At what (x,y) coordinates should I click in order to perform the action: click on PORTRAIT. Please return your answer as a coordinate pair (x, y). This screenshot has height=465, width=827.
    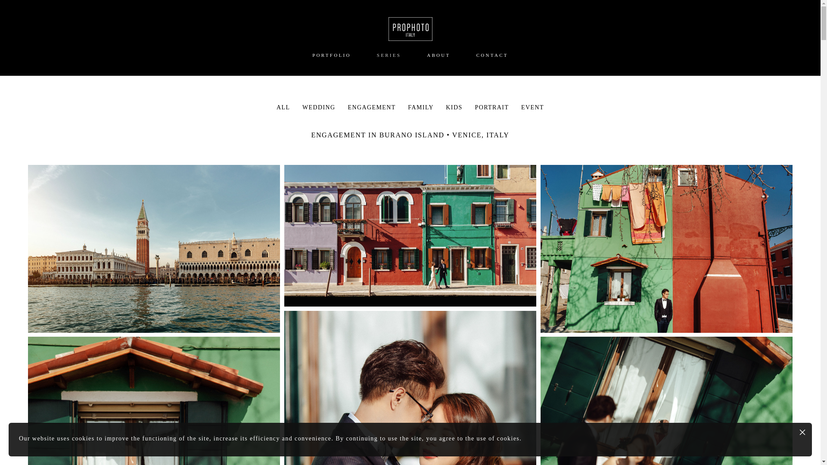
    Looking at the image, I should click on (493, 107).